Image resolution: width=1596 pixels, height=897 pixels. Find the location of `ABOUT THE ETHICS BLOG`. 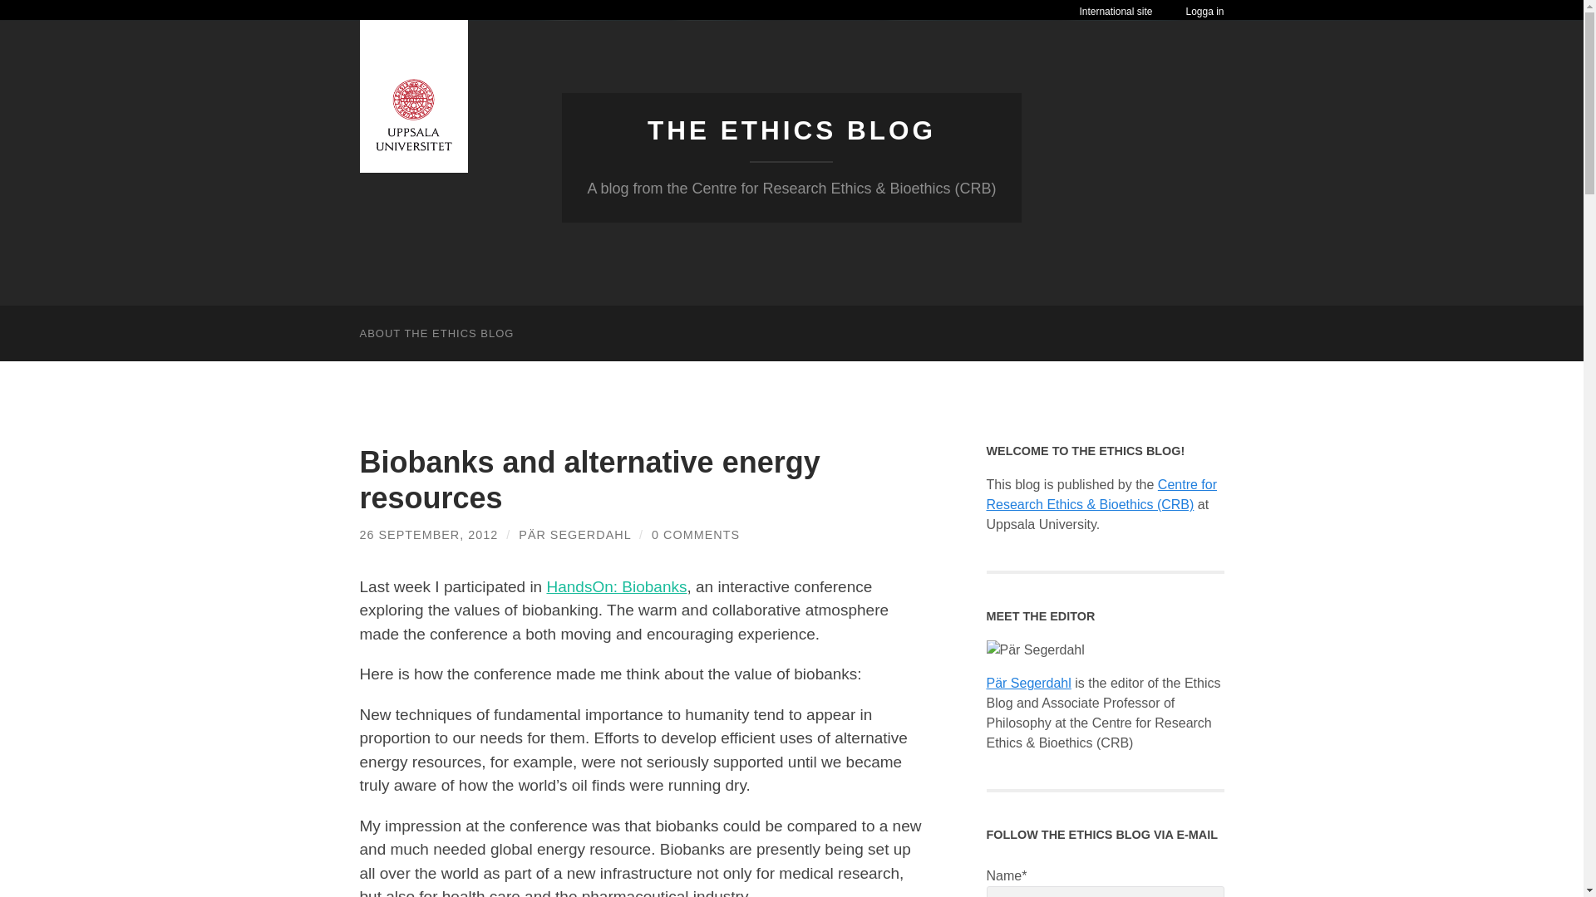

ABOUT THE ETHICS BLOG is located at coordinates (436, 334).